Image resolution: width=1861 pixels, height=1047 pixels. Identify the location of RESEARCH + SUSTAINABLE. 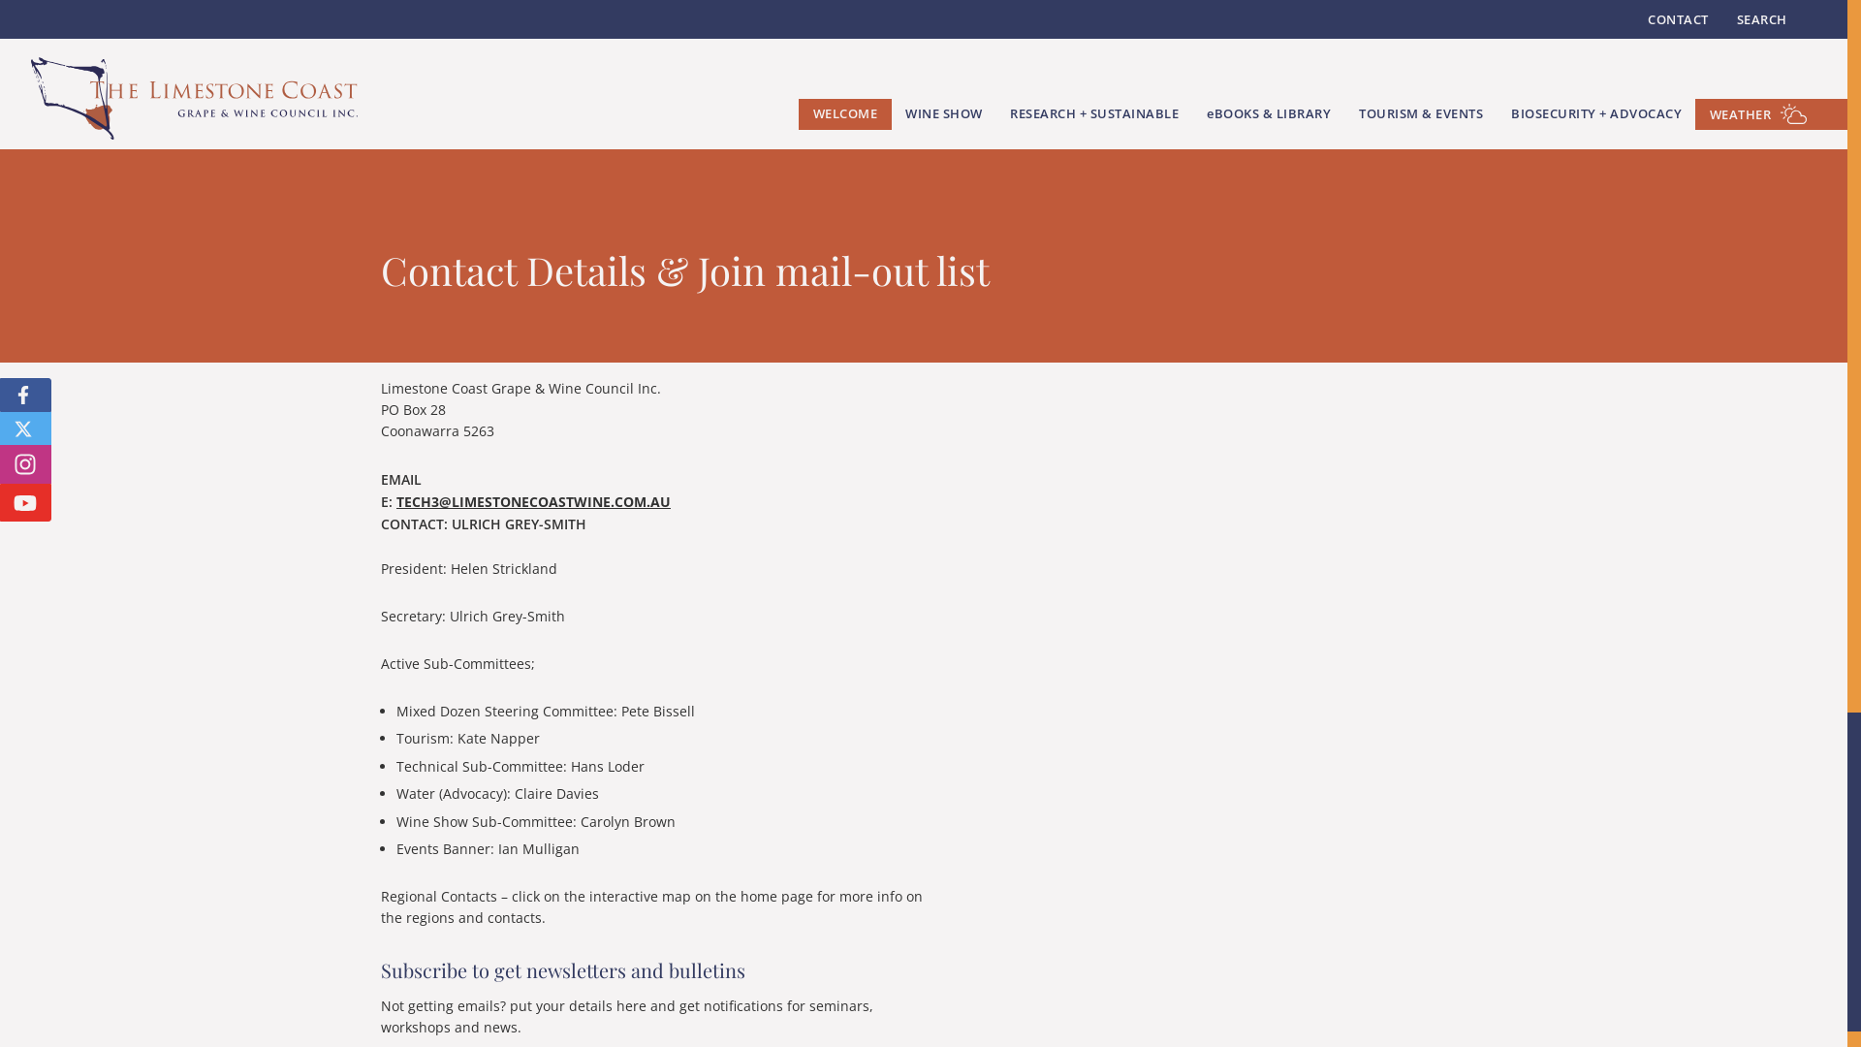
(1095, 114).